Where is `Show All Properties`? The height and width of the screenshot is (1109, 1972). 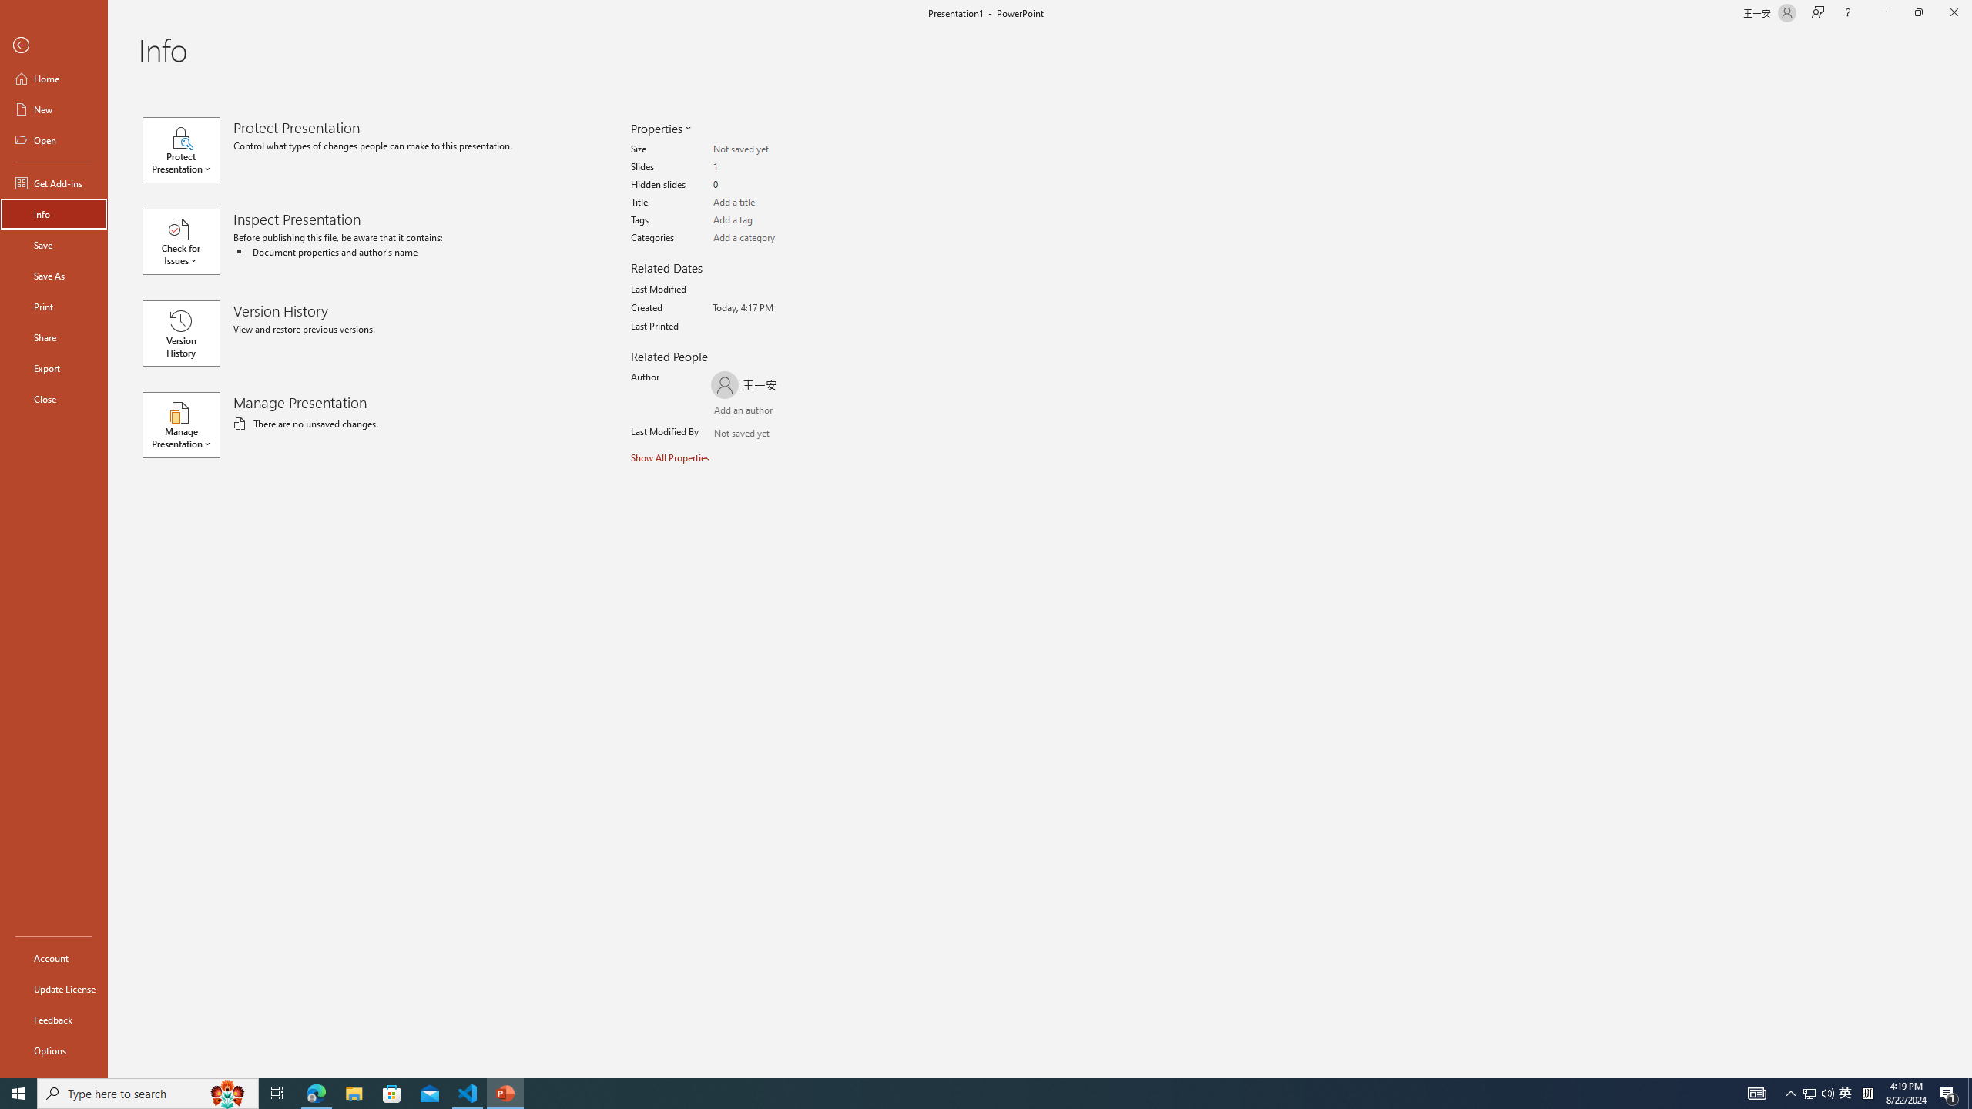 Show All Properties is located at coordinates (672, 457).